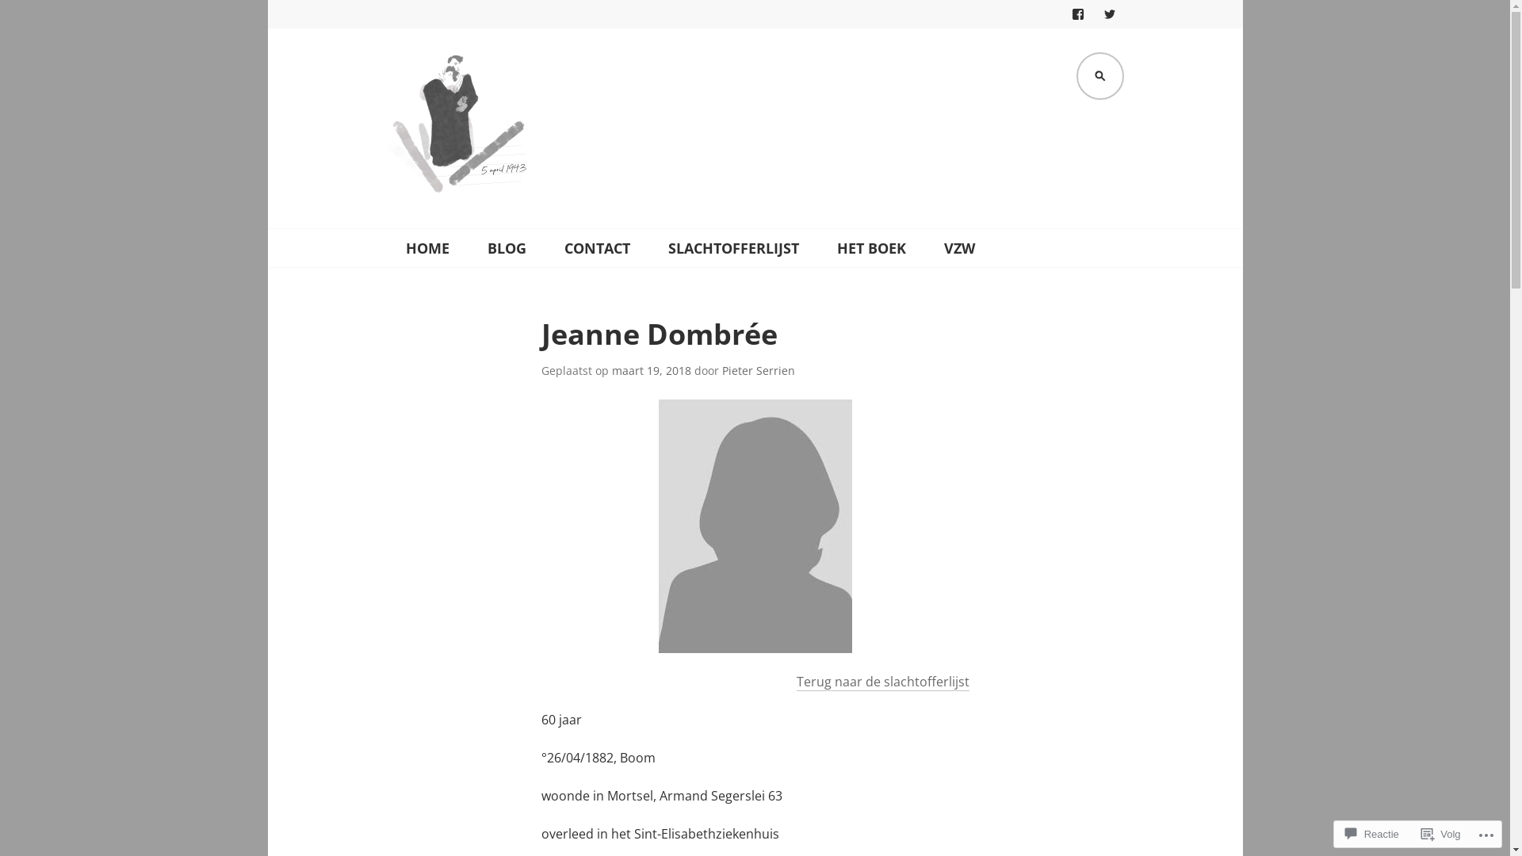 The width and height of the screenshot is (1522, 856). I want to click on Terug naar de slachtofferlijst, so click(882, 682).